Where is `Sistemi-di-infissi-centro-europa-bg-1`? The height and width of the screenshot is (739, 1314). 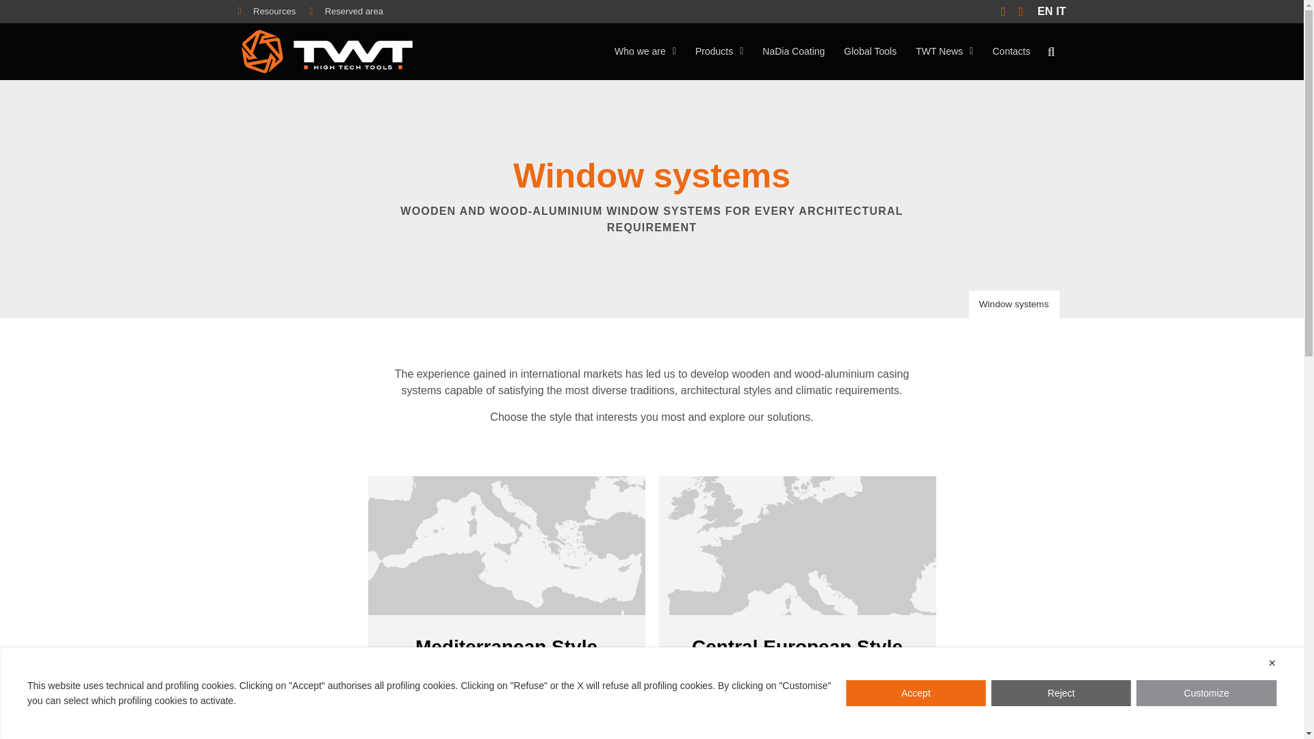 Sistemi-di-infissi-centro-europa-bg-1 is located at coordinates (797, 545).